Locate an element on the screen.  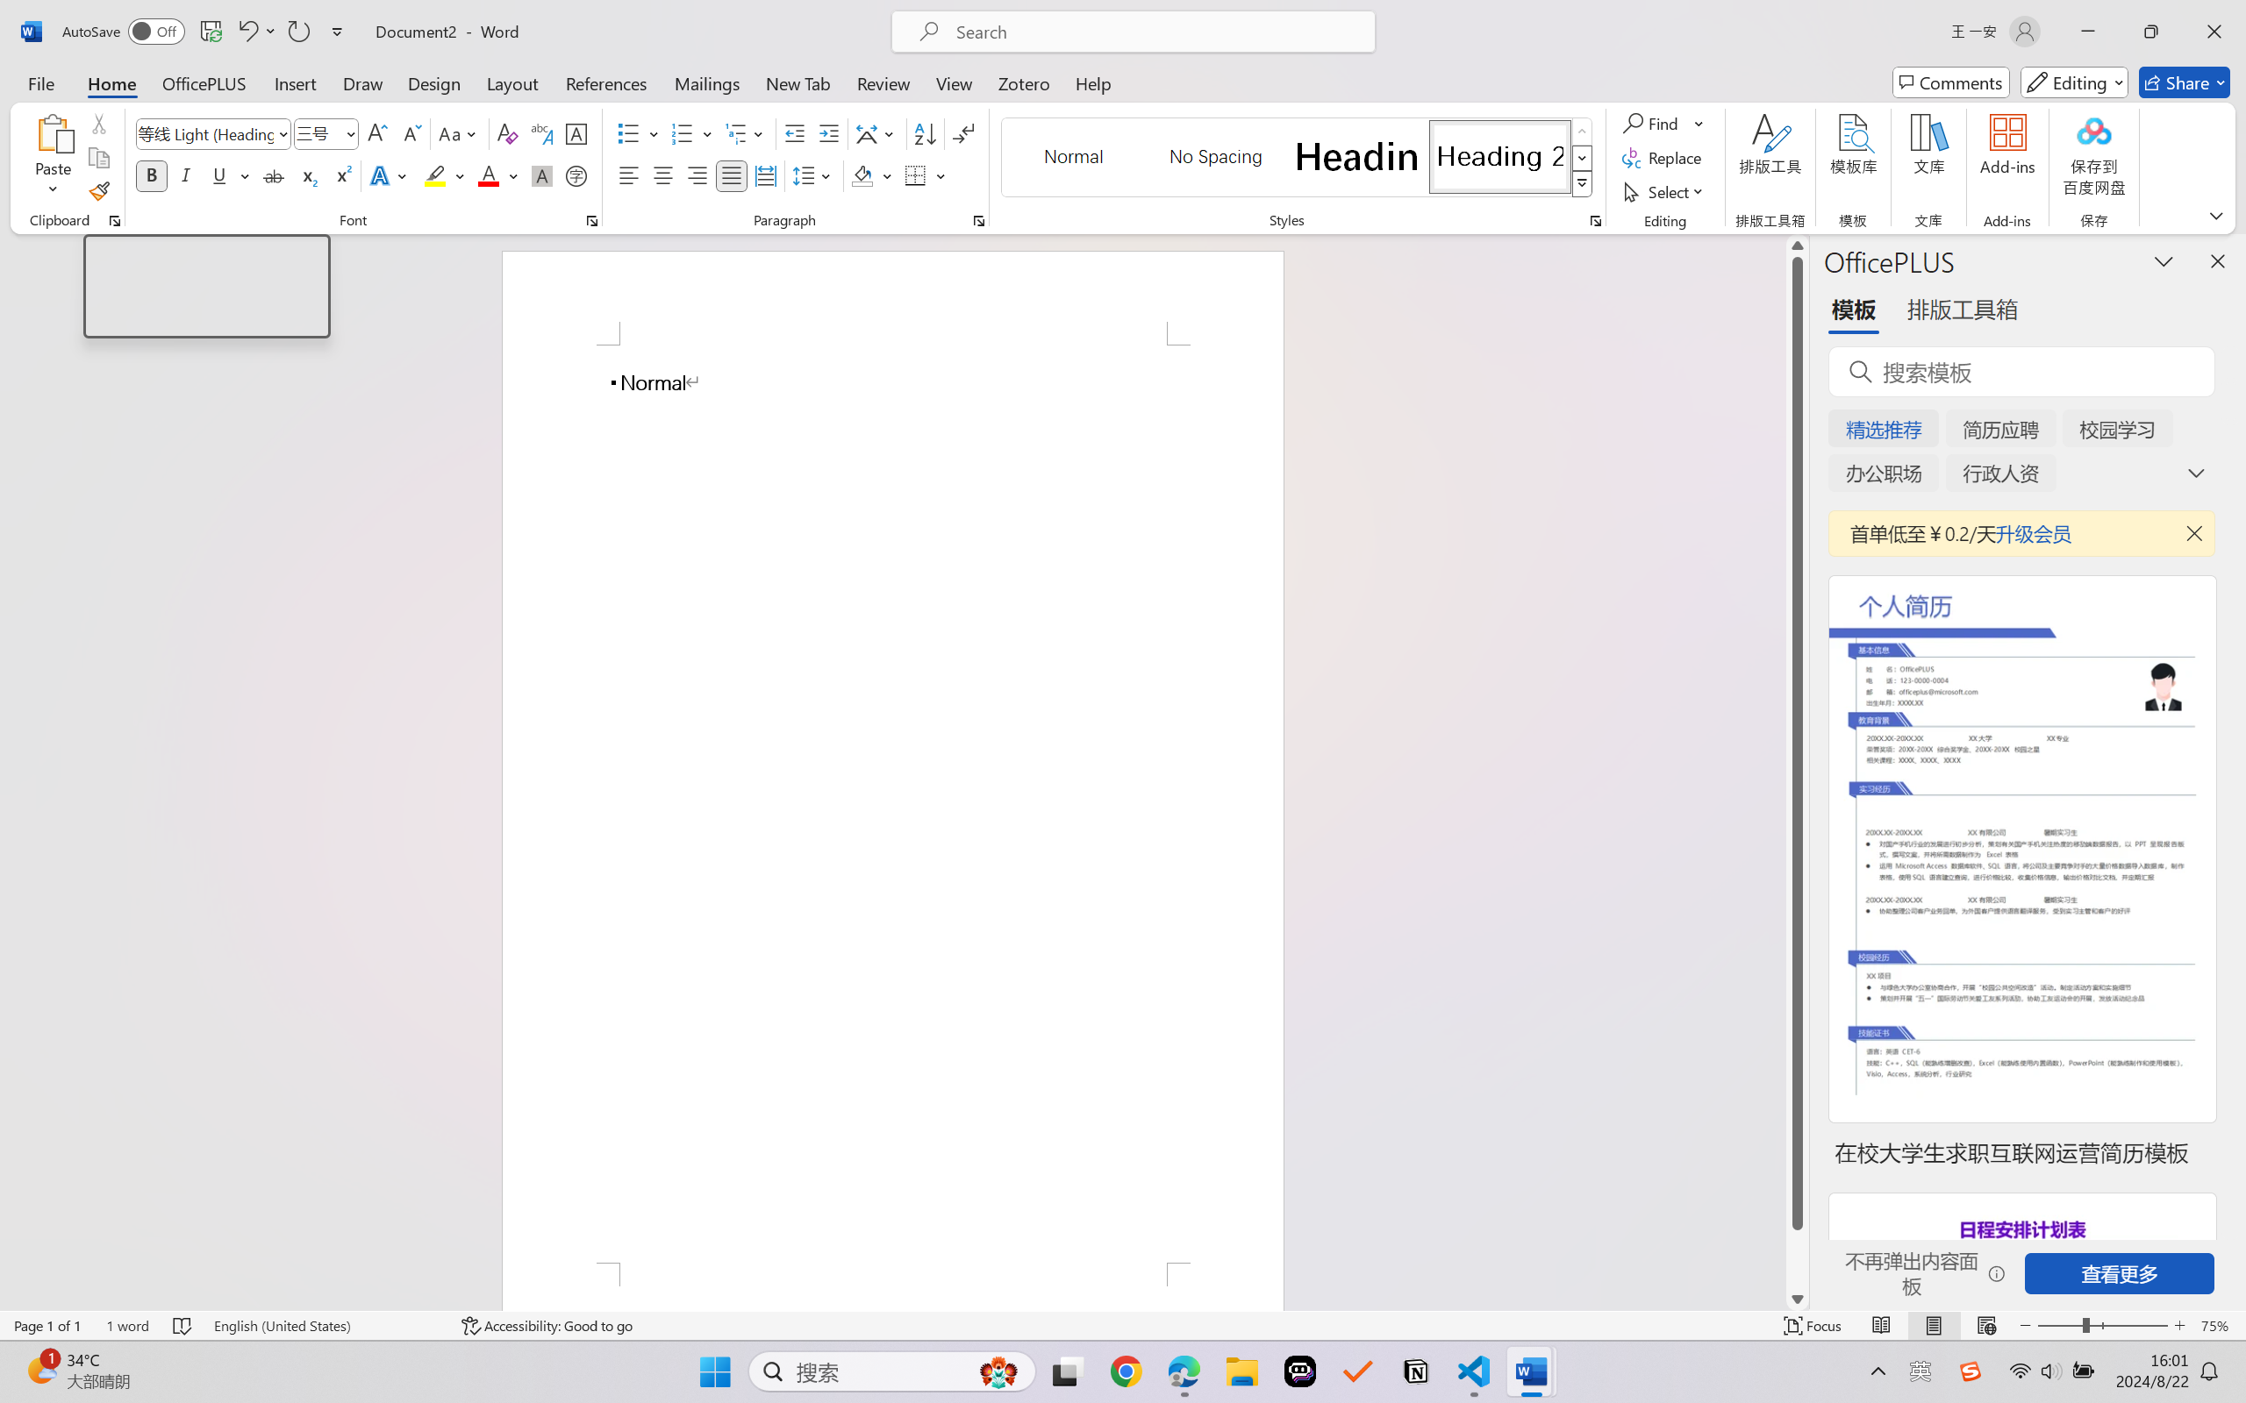
Styles... is located at coordinates (1595, 221).